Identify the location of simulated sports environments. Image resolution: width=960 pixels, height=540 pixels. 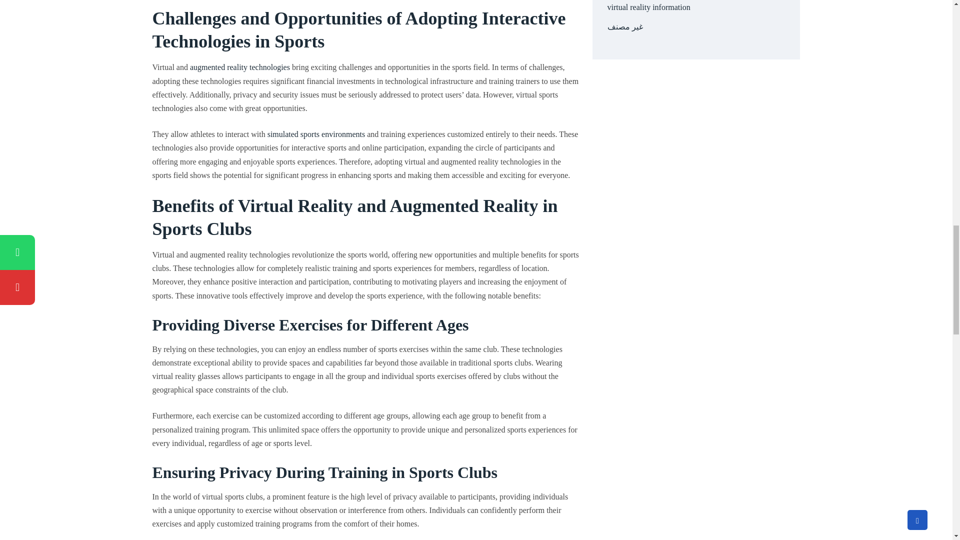
(316, 134).